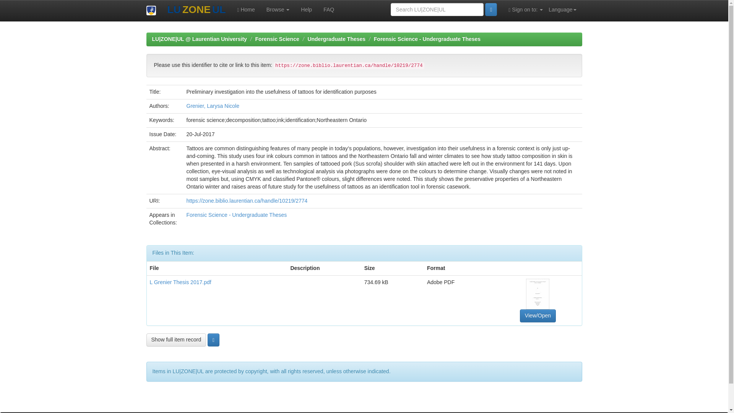 The width and height of the screenshot is (734, 413). I want to click on L Grenier Thesis 2017.pdf, so click(180, 282).